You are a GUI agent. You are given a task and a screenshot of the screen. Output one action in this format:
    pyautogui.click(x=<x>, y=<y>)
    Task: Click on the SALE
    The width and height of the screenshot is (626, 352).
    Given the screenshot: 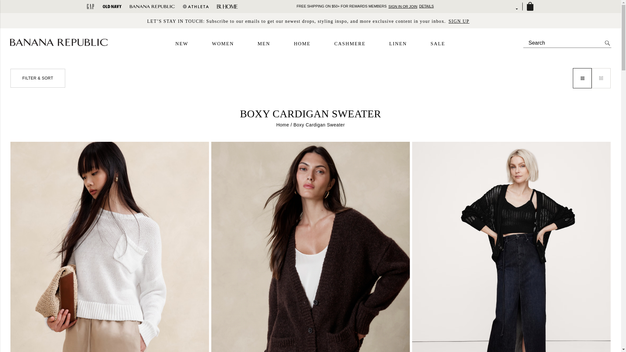 What is the action you would take?
    pyautogui.click(x=438, y=44)
    